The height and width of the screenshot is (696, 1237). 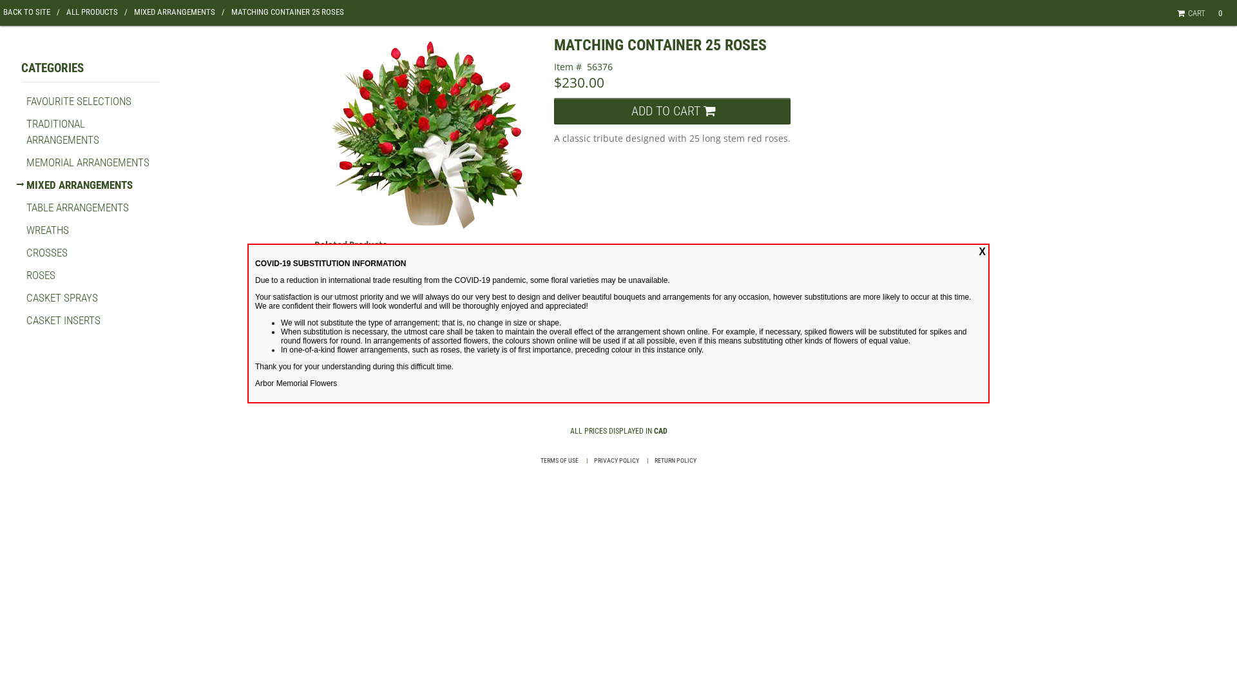 I want to click on            Wicker Basket Mixed Flower Large, so click(x=452, y=279).